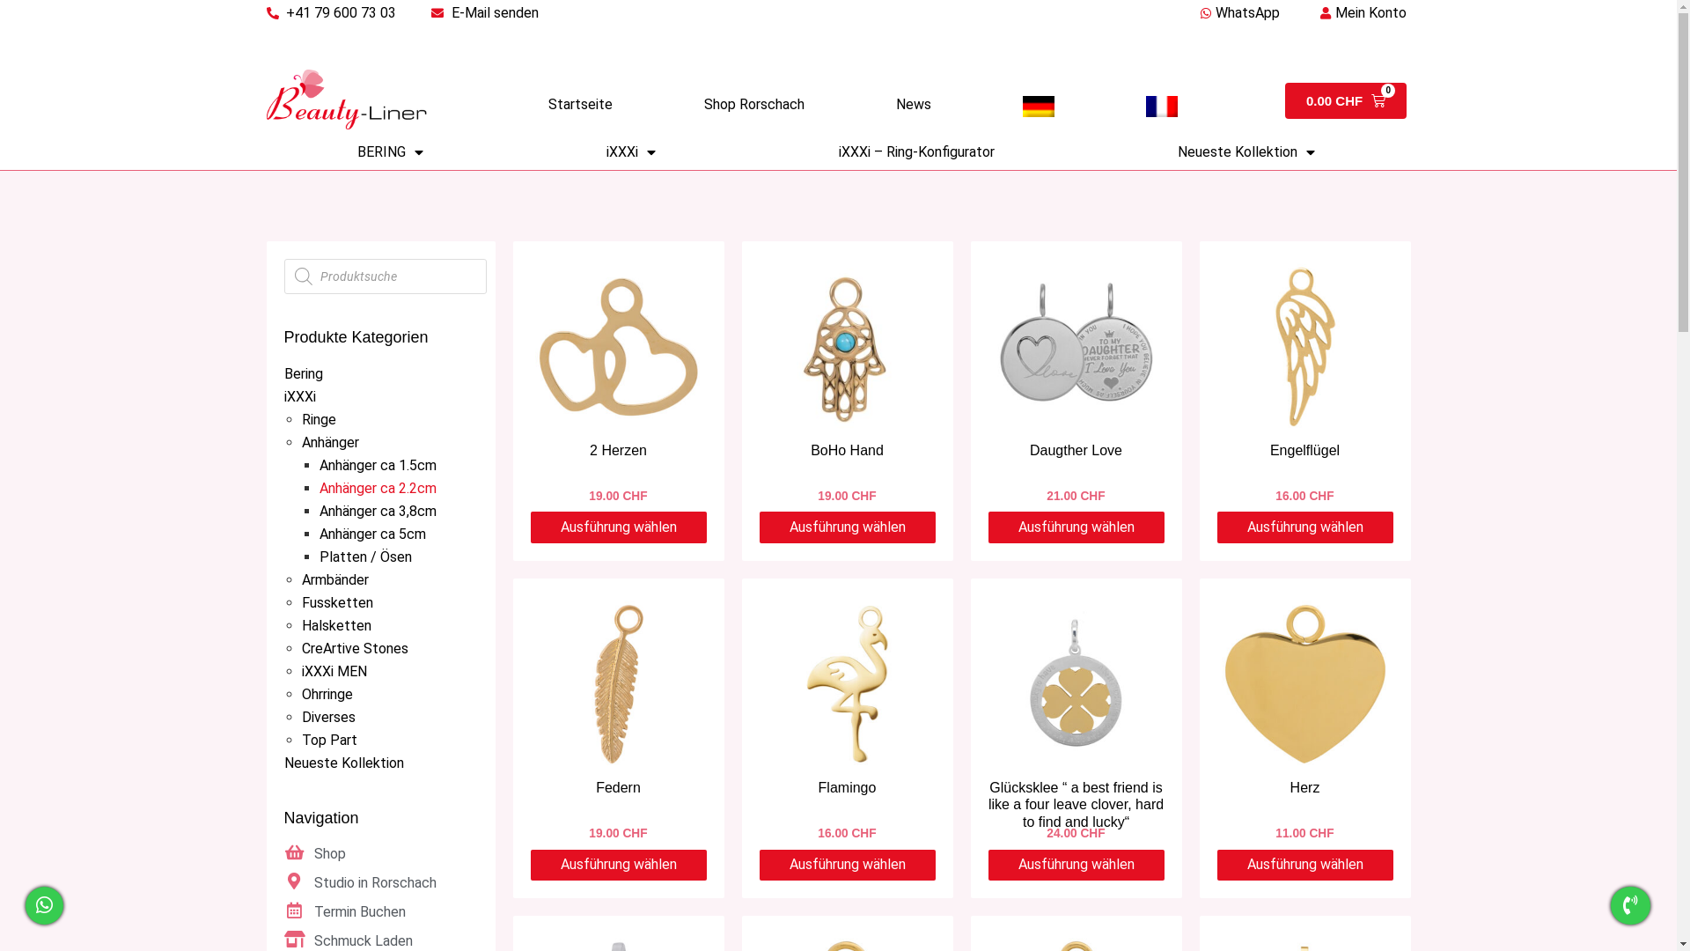 The height and width of the screenshot is (951, 1690). What do you see at coordinates (336, 602) in the screenshot?
I see `Fussketten` at bounding box center [336, 602].